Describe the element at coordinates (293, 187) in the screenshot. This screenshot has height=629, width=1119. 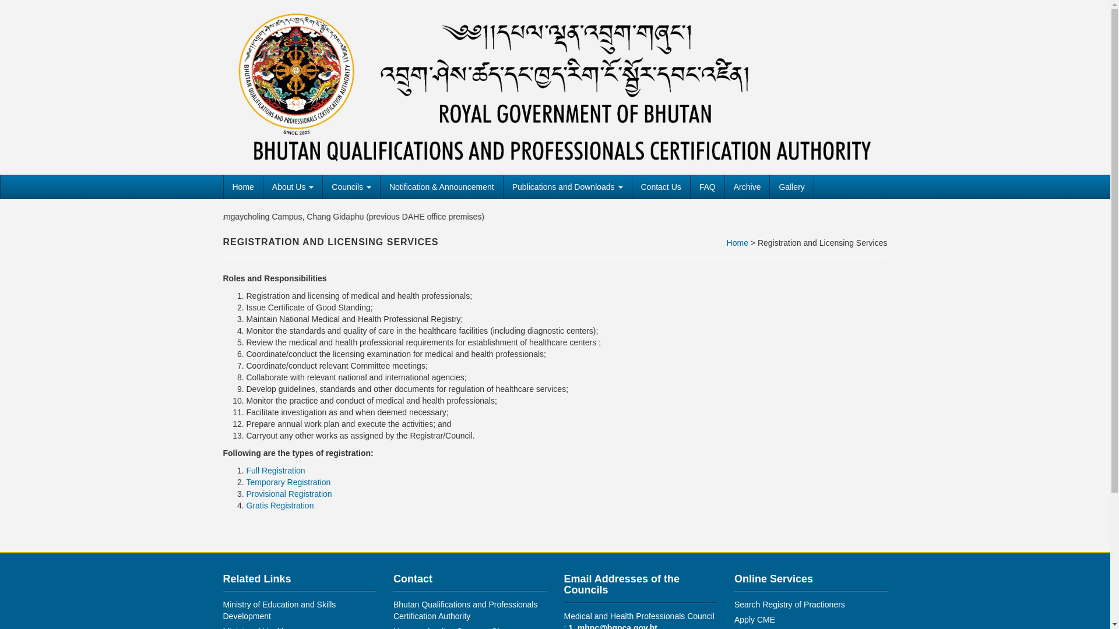
I see `About Us` at that location.